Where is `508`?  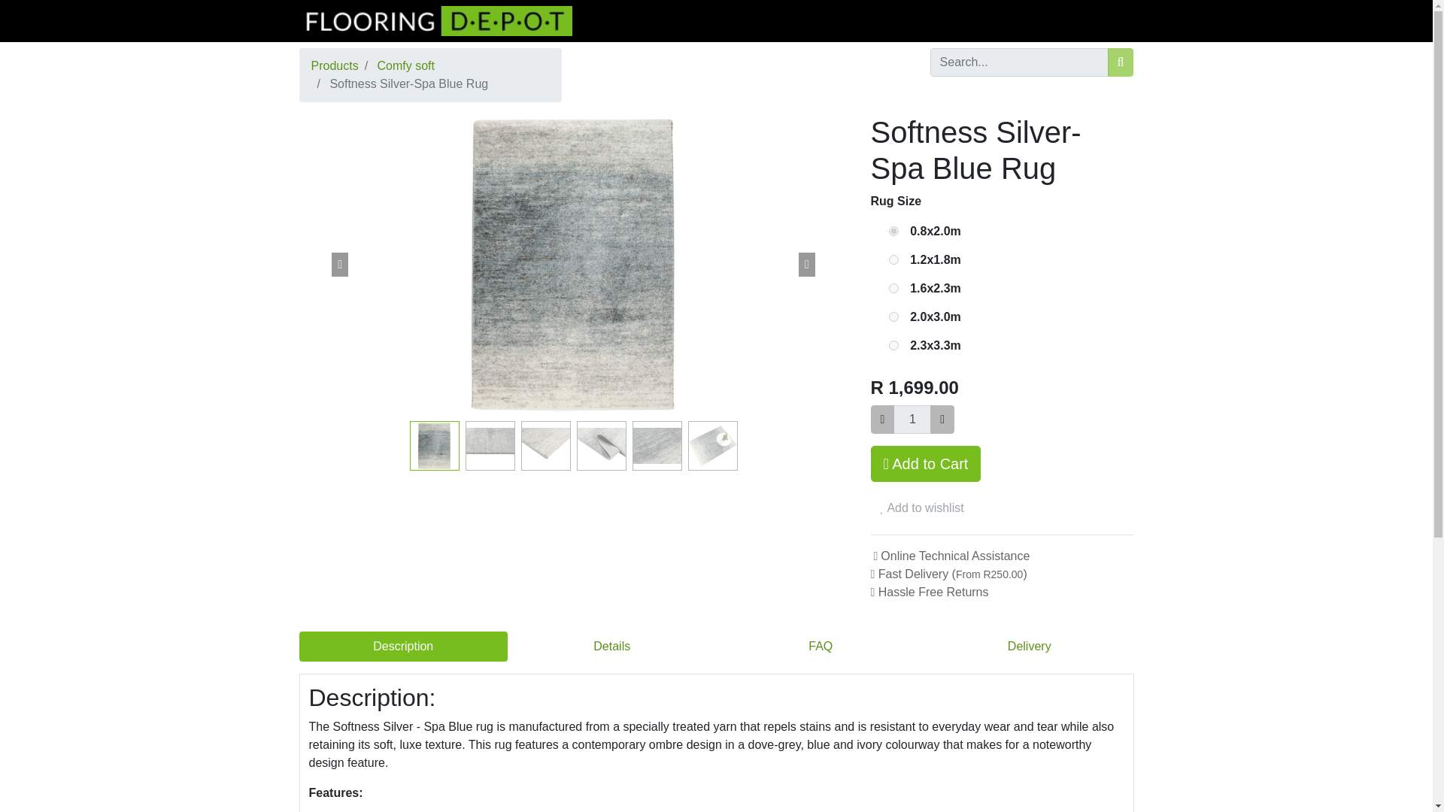
508 is located at coordinates (893, 287).